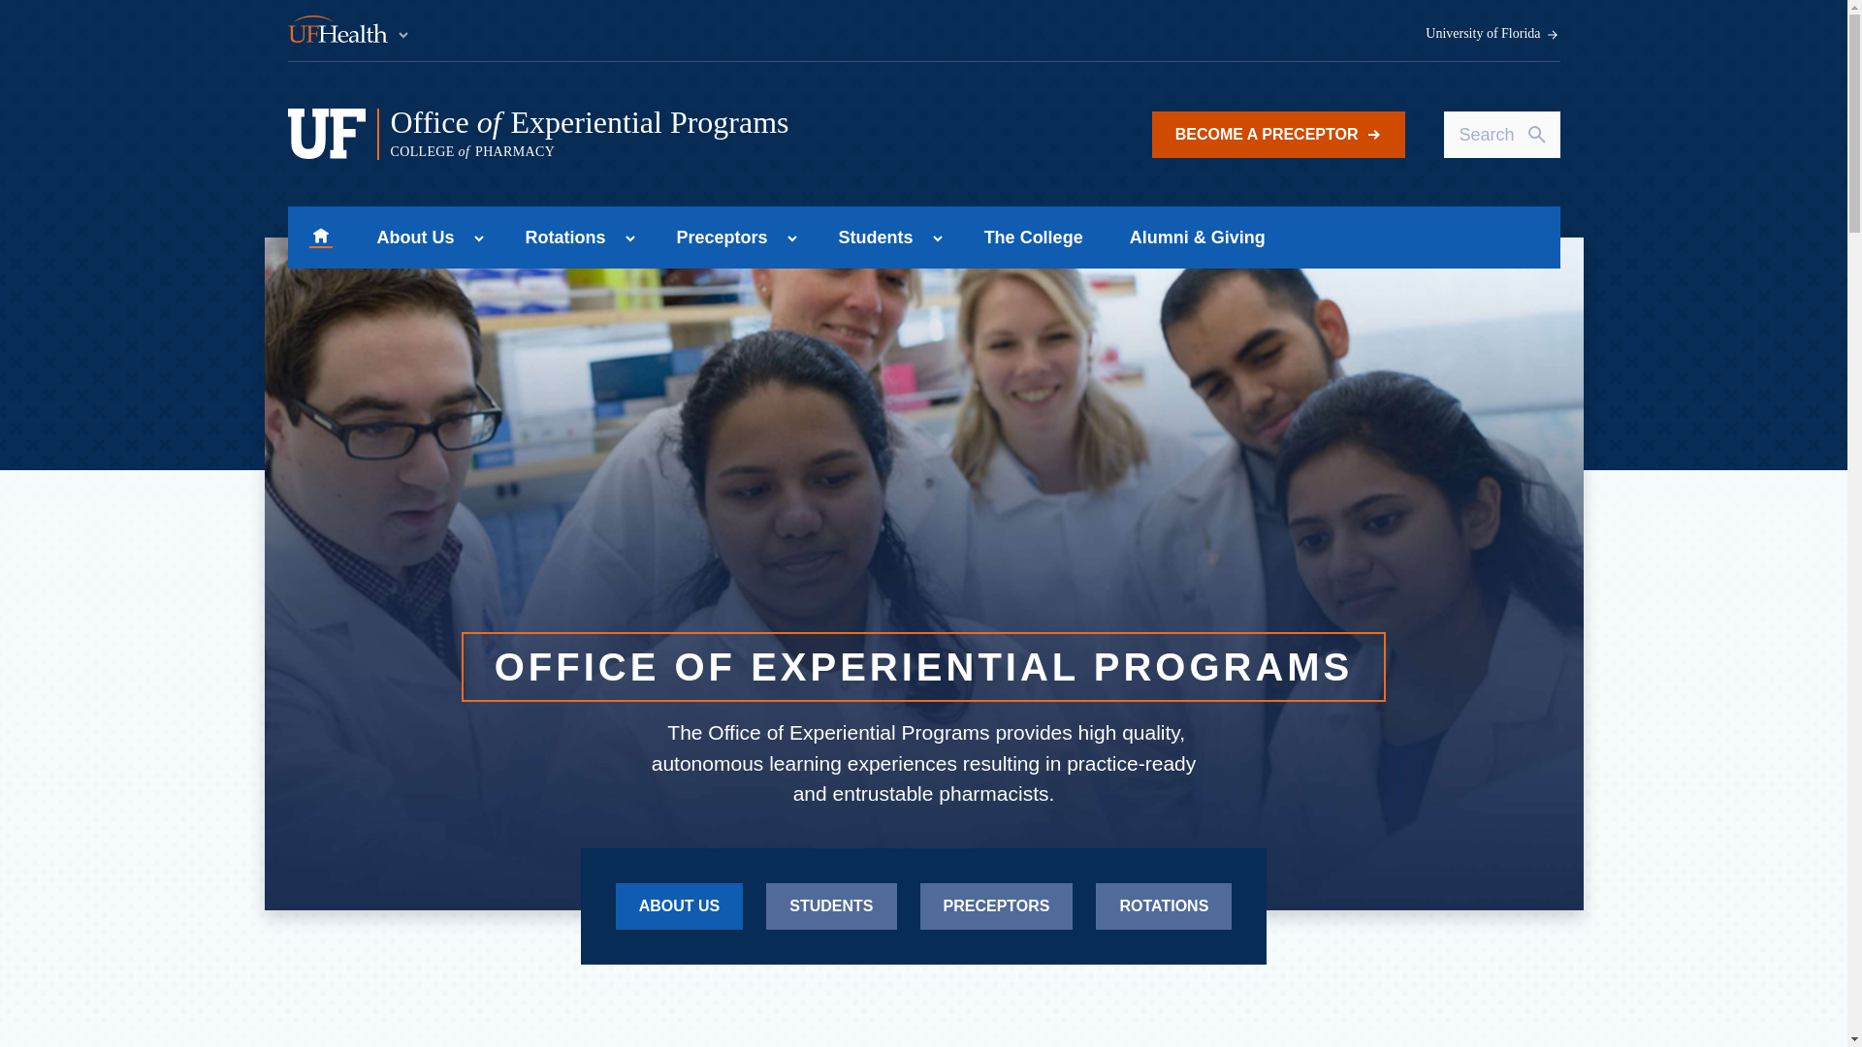 This screenshot has height=1047, width=1862. Describe the element at coordinates (1493, 34) in the screenshot. I see `University of Florida` at that location.